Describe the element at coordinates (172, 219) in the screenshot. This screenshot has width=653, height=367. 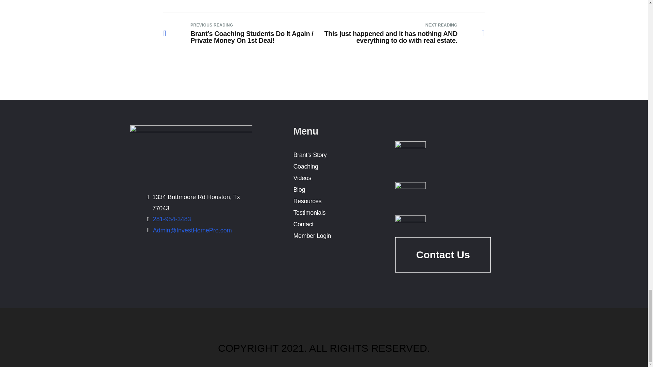
I see `281-954-3483` at that location.